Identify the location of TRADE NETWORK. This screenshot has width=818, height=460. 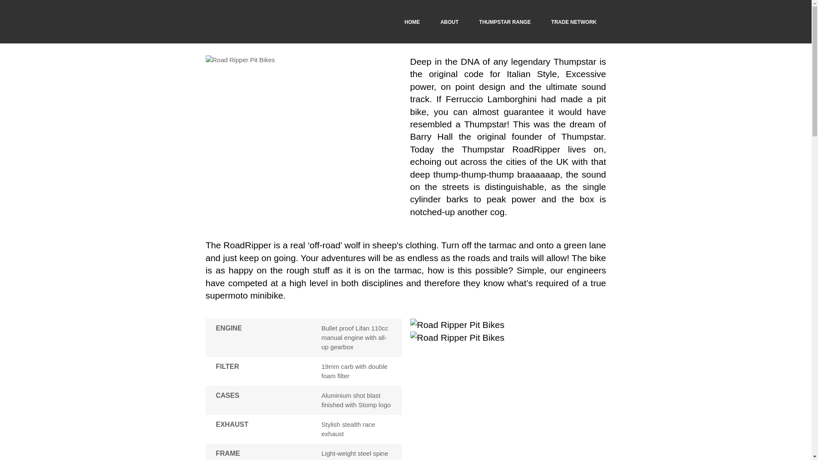
(574, 22).